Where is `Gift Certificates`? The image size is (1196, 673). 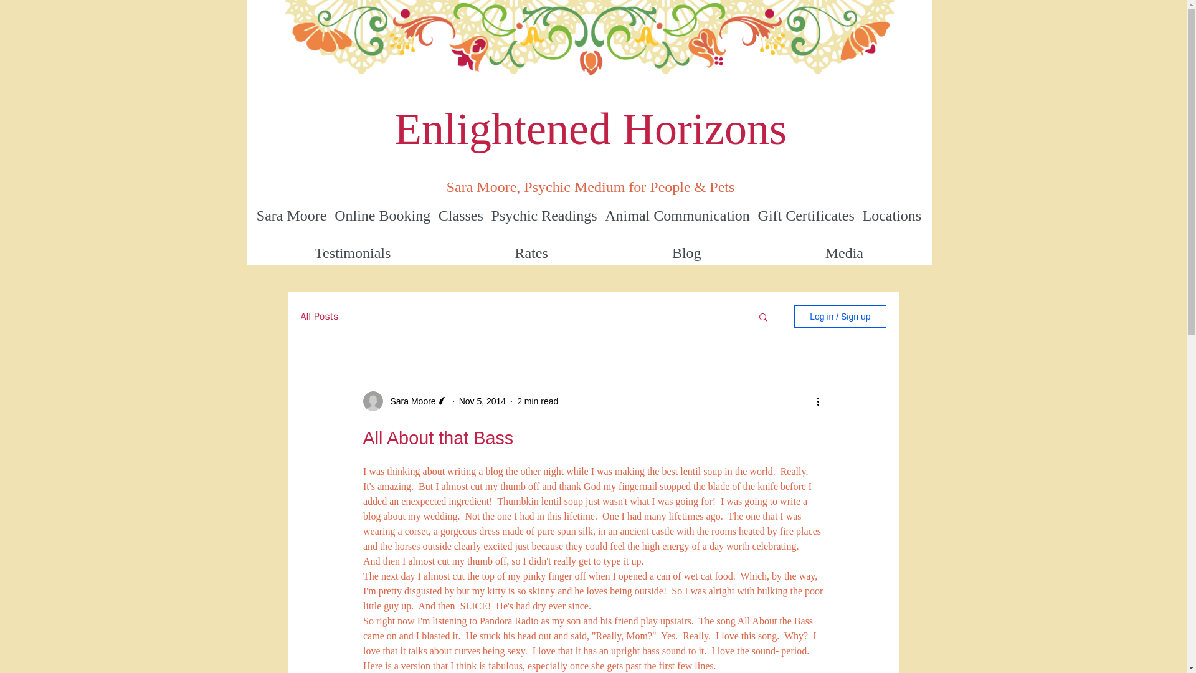 Gift Certificates is located at coordinates (806, 216).